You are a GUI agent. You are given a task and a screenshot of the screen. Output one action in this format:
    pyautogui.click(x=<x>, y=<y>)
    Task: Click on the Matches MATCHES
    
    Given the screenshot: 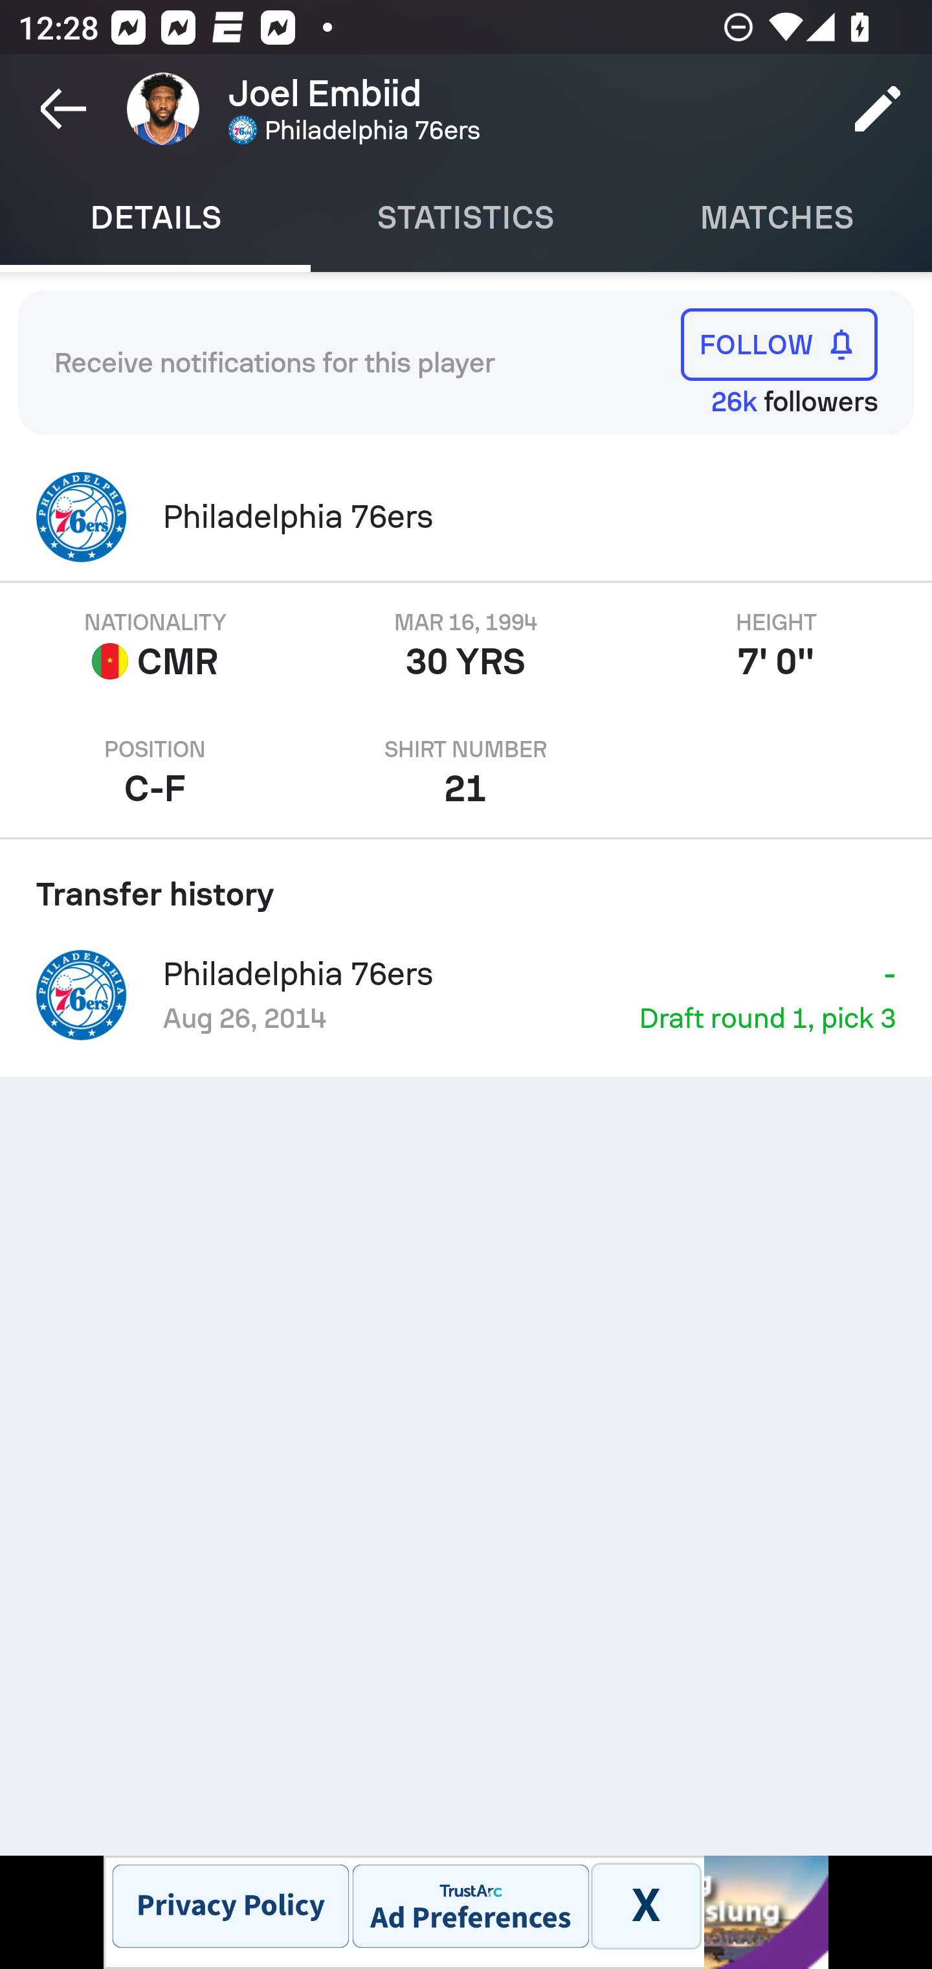 What is the action you would take?
    pyautogui.click(x=777, y=218)
    